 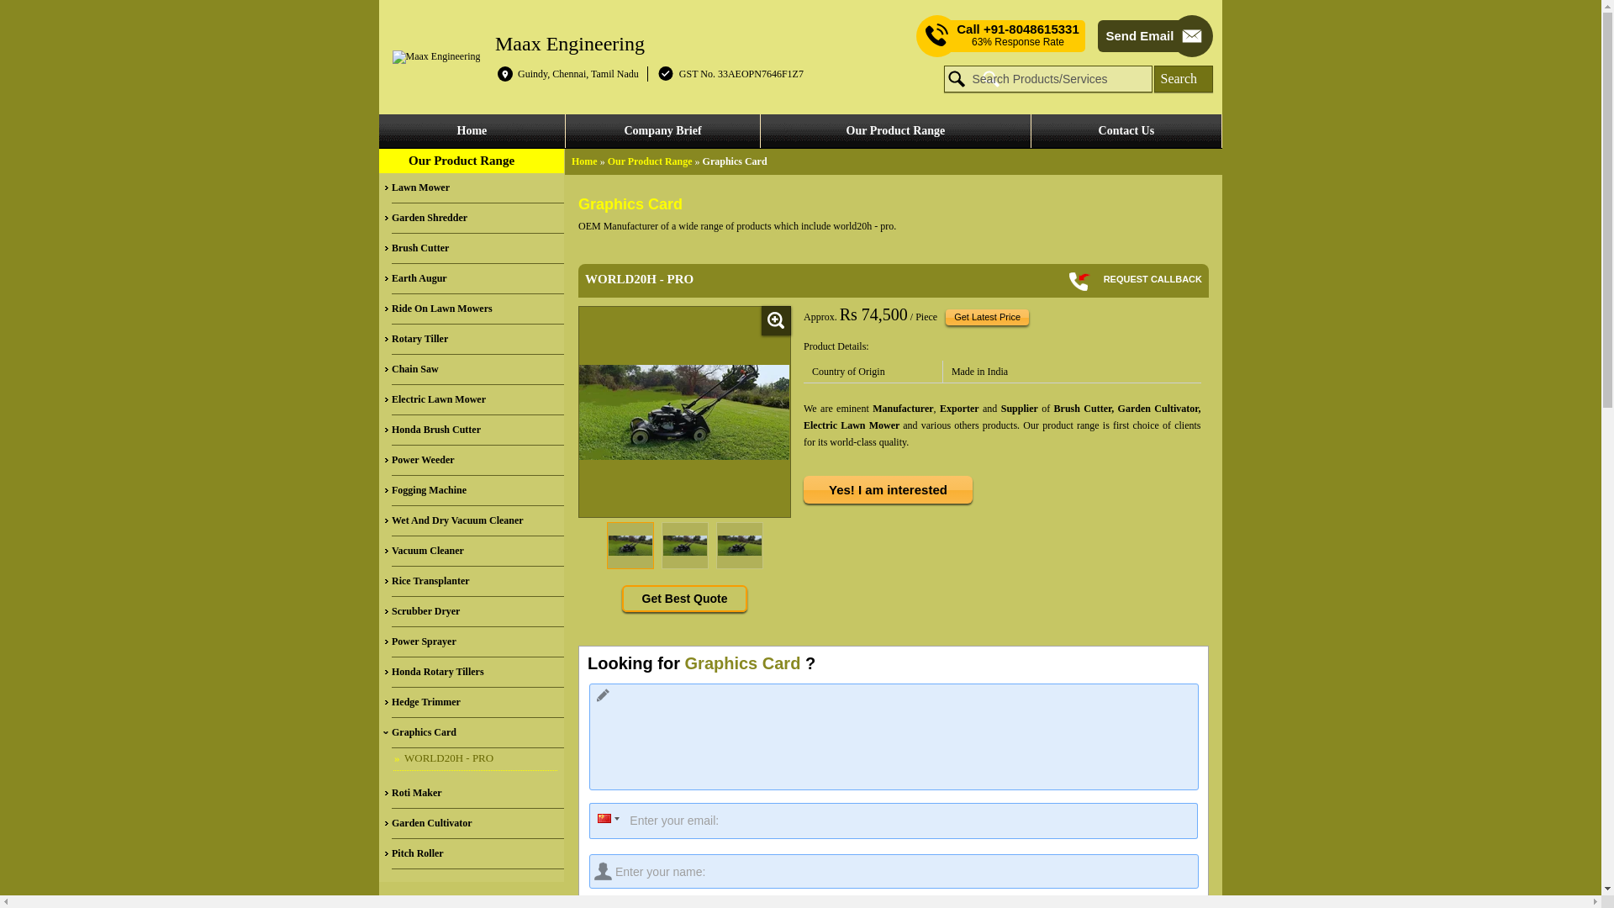 What do you see at coordinates (893, 905) in the screenshot?
I see `Send it Now !` at bounding box center [893, 905].